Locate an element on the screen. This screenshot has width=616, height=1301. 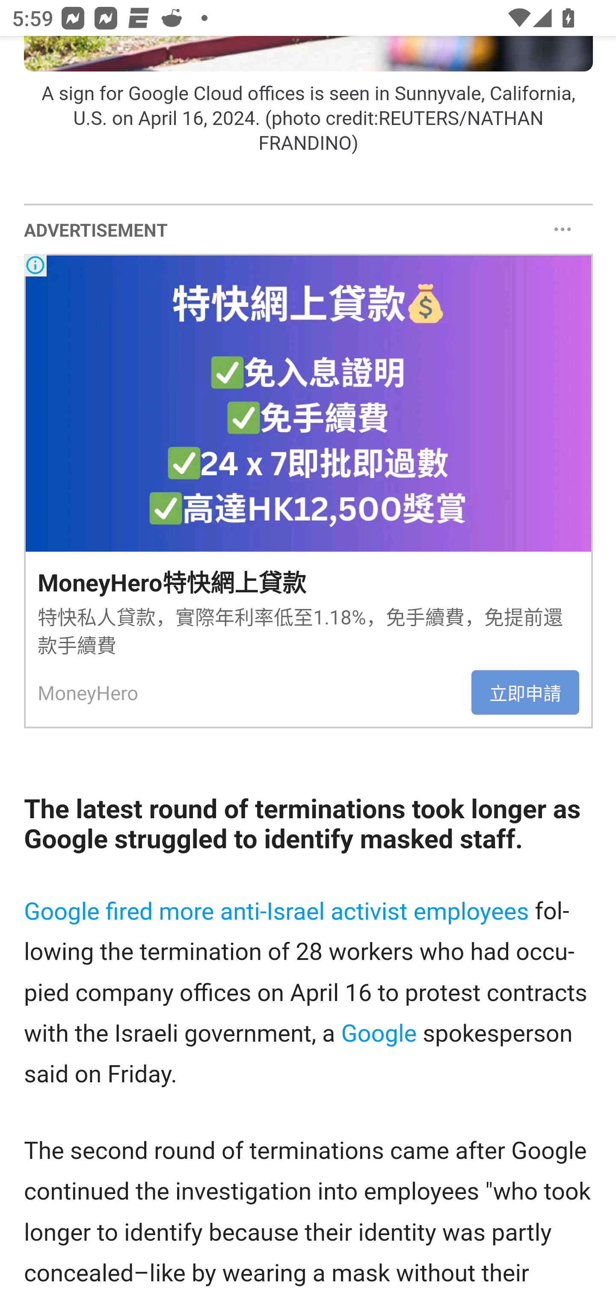
Google fired more anti-Israel activist employees is located at coordinates (277, 912).